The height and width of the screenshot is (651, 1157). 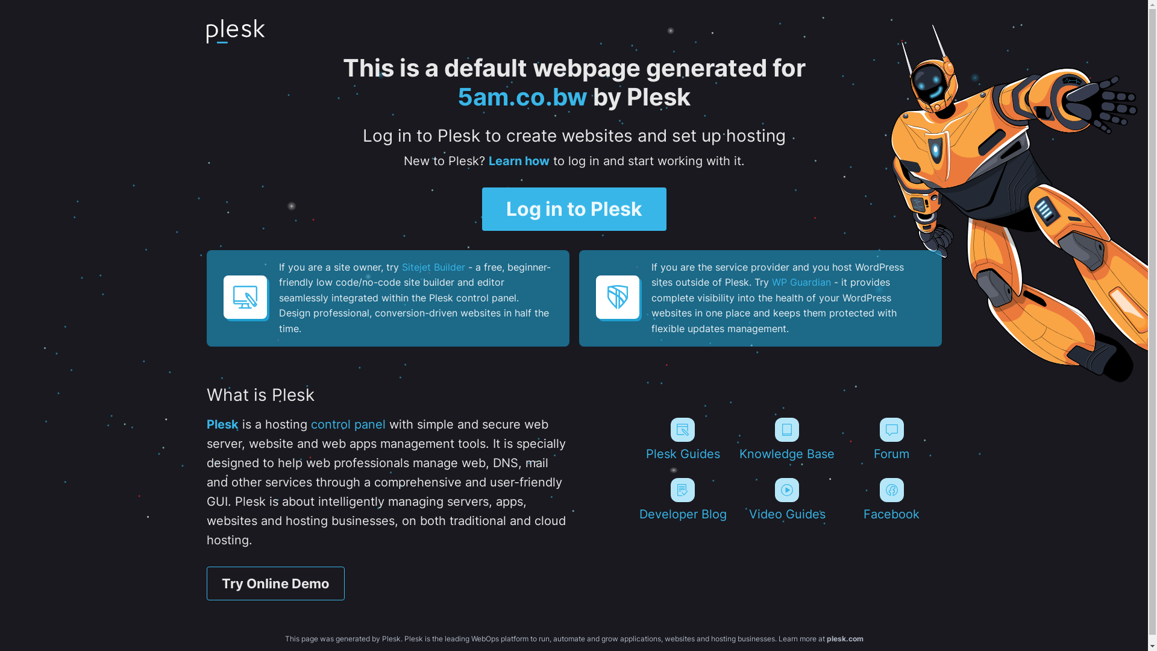 I want to click on Facebook, so click(x=892, y=500).